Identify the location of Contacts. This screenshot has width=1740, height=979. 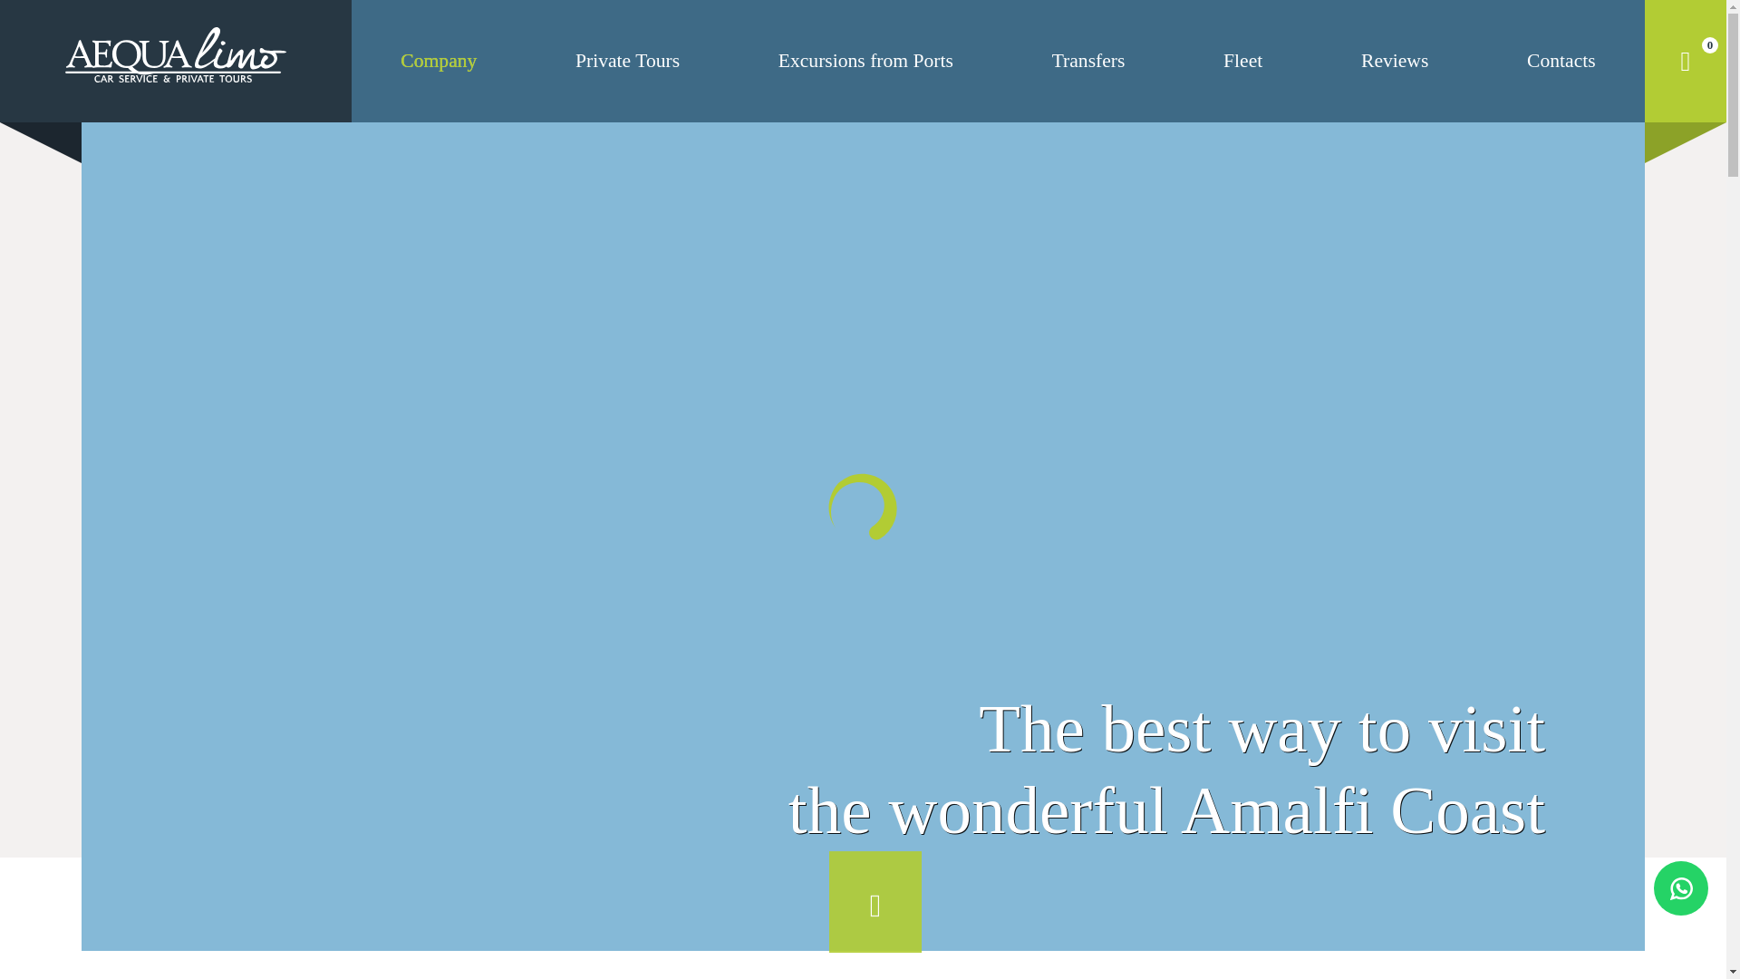
(1561, 62).